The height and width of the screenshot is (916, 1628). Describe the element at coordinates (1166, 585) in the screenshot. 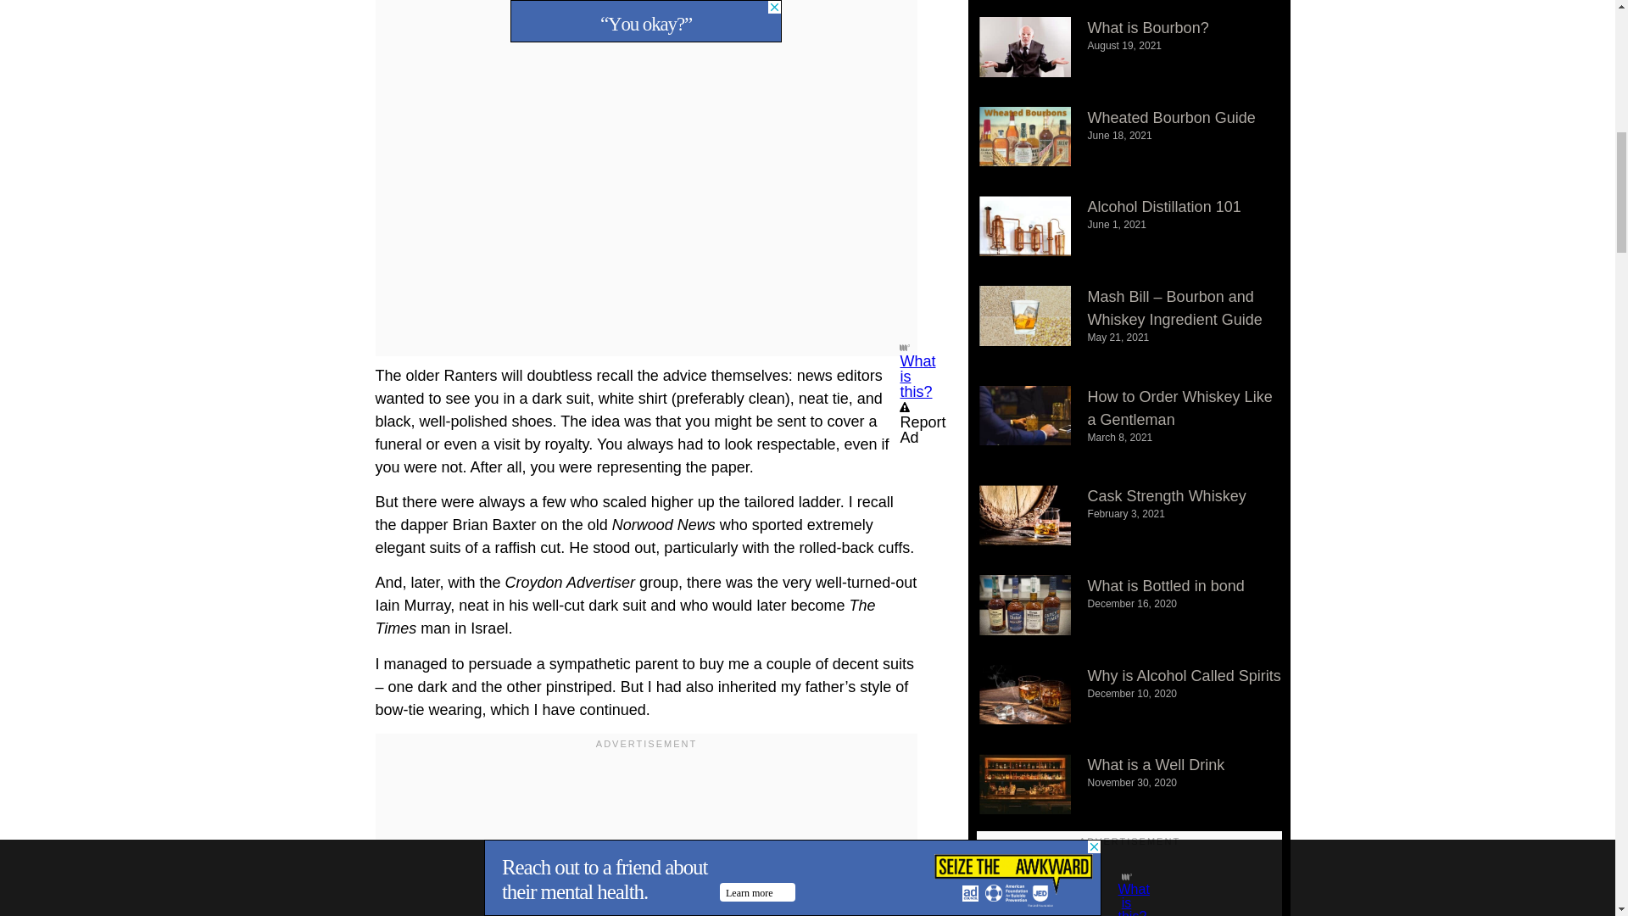

I see `What is Bottled in bond` at that location.